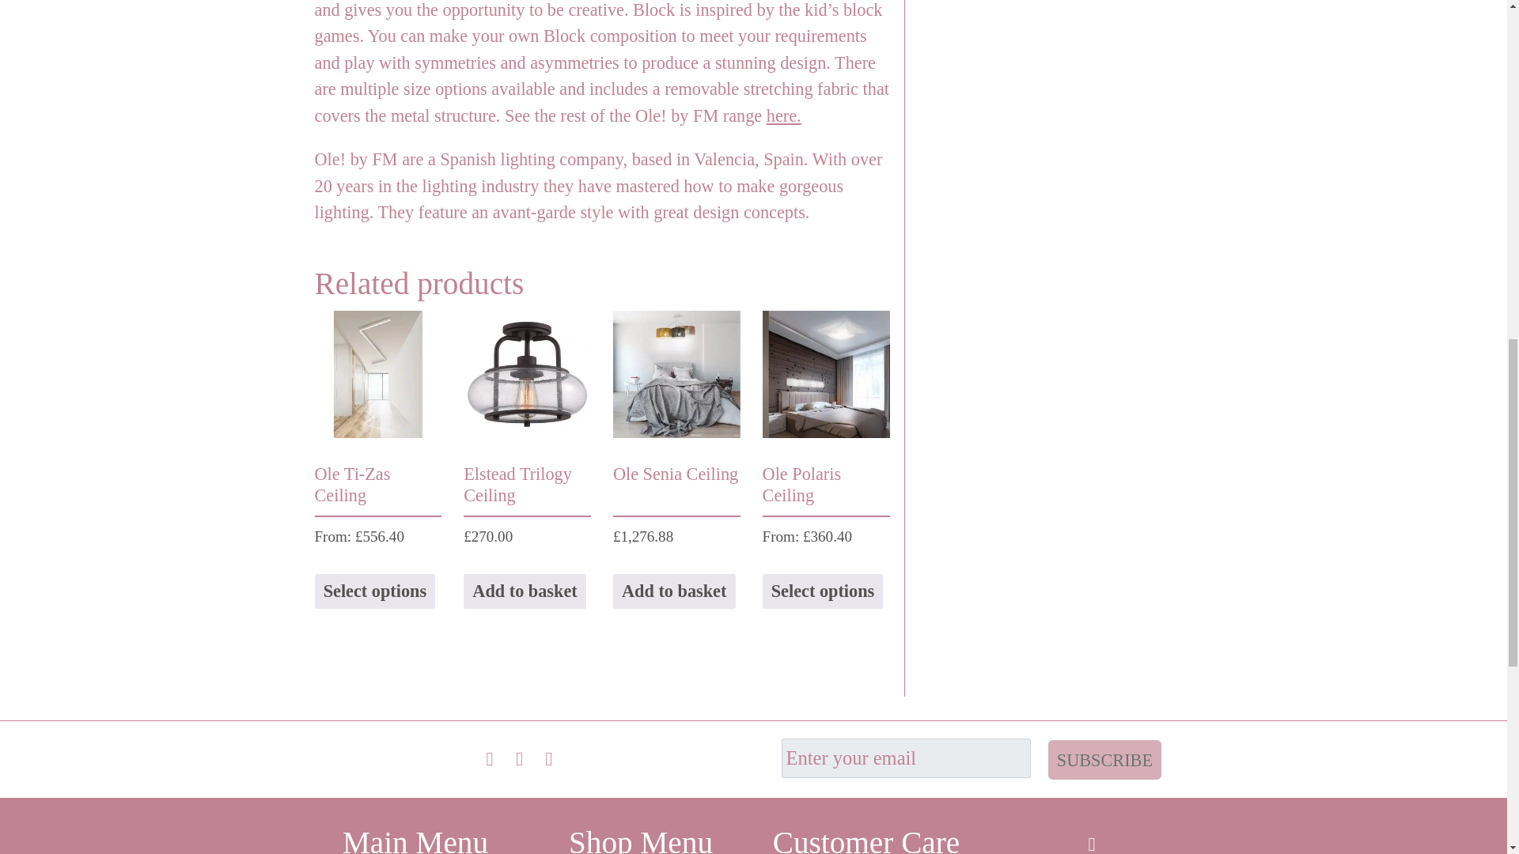 The width and height of the screenshot is (1519, 854). What do you see at coordinates (784, 115) in the screenshot?
I see `here.` at bounding box center [784, 115].